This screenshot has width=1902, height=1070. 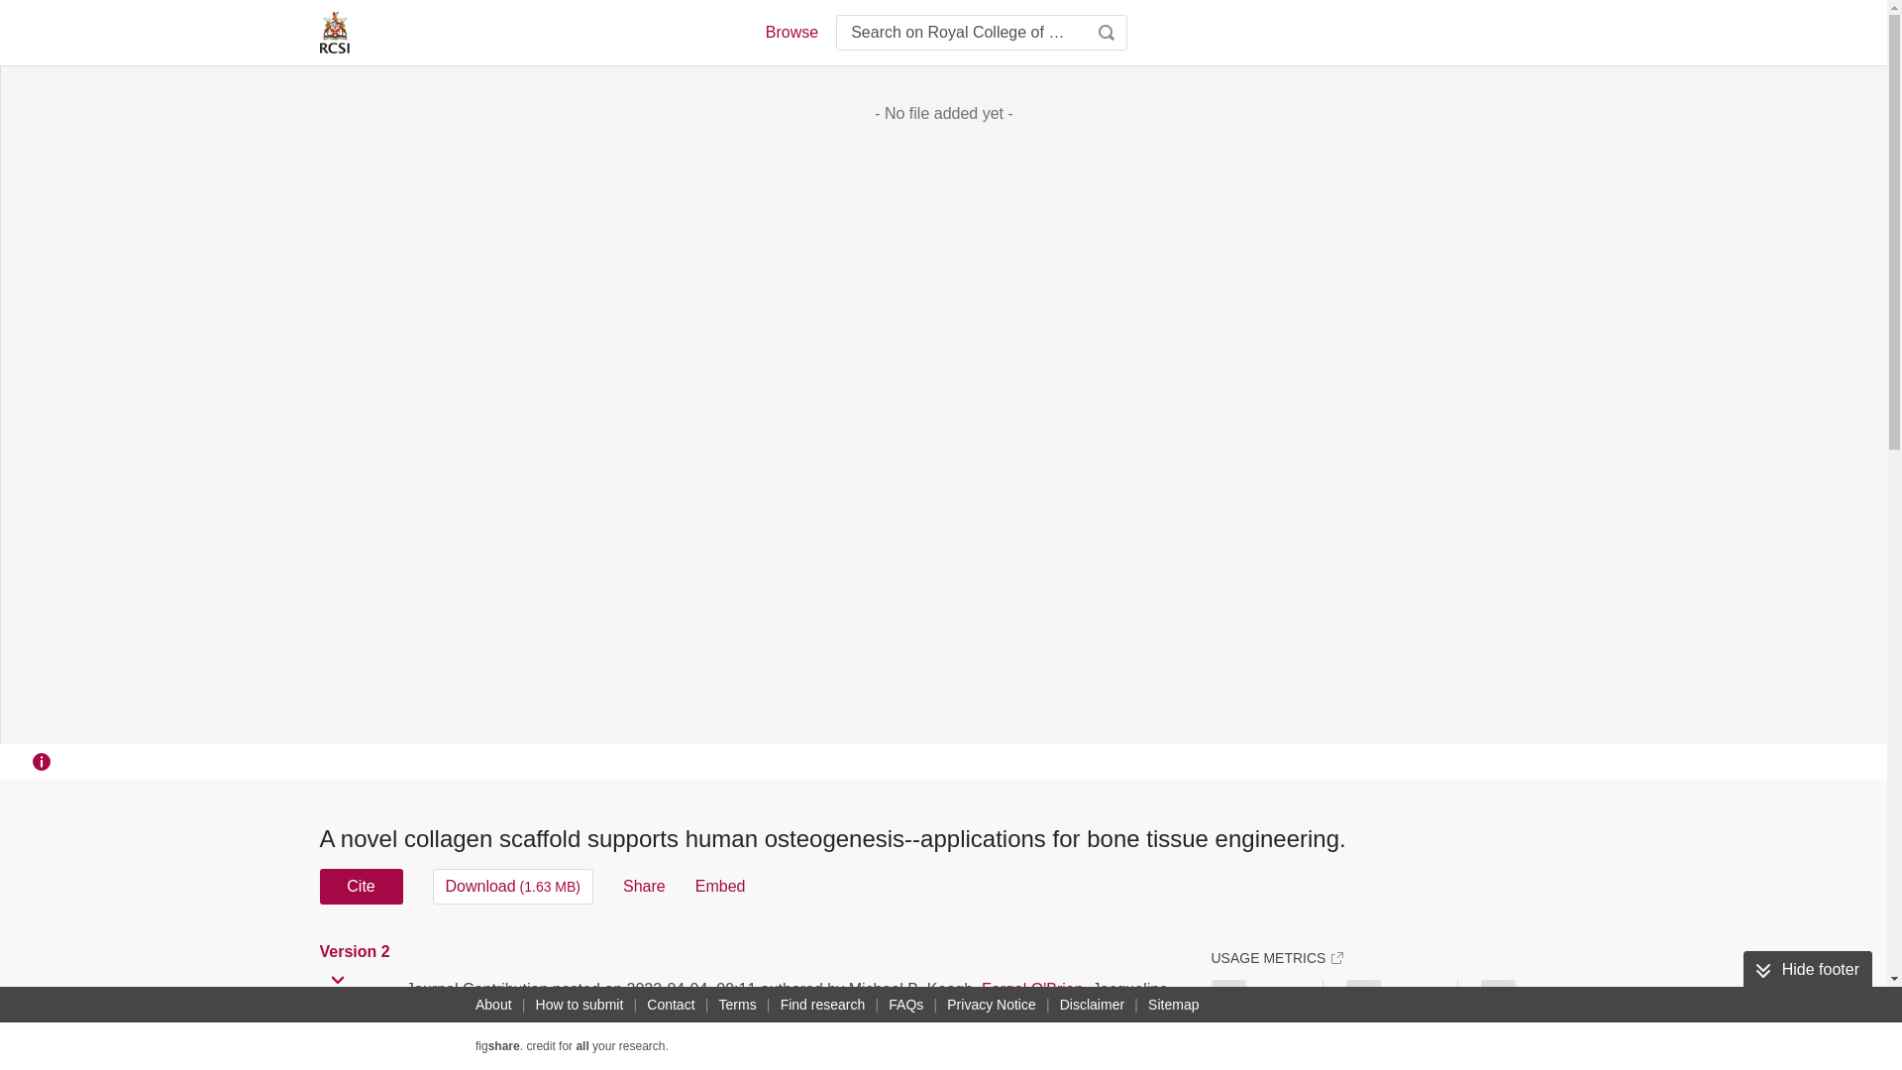 What do you see at coordinates (493, 1005) in the screenshot?
I see `About` at bounding box center [493, 1005].